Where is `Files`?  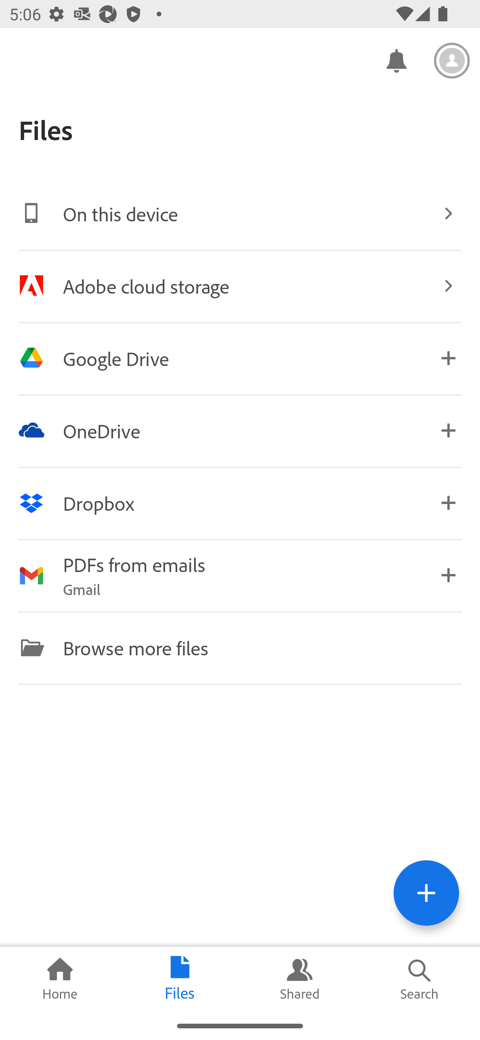 Files is located at coordinates (180, 979).